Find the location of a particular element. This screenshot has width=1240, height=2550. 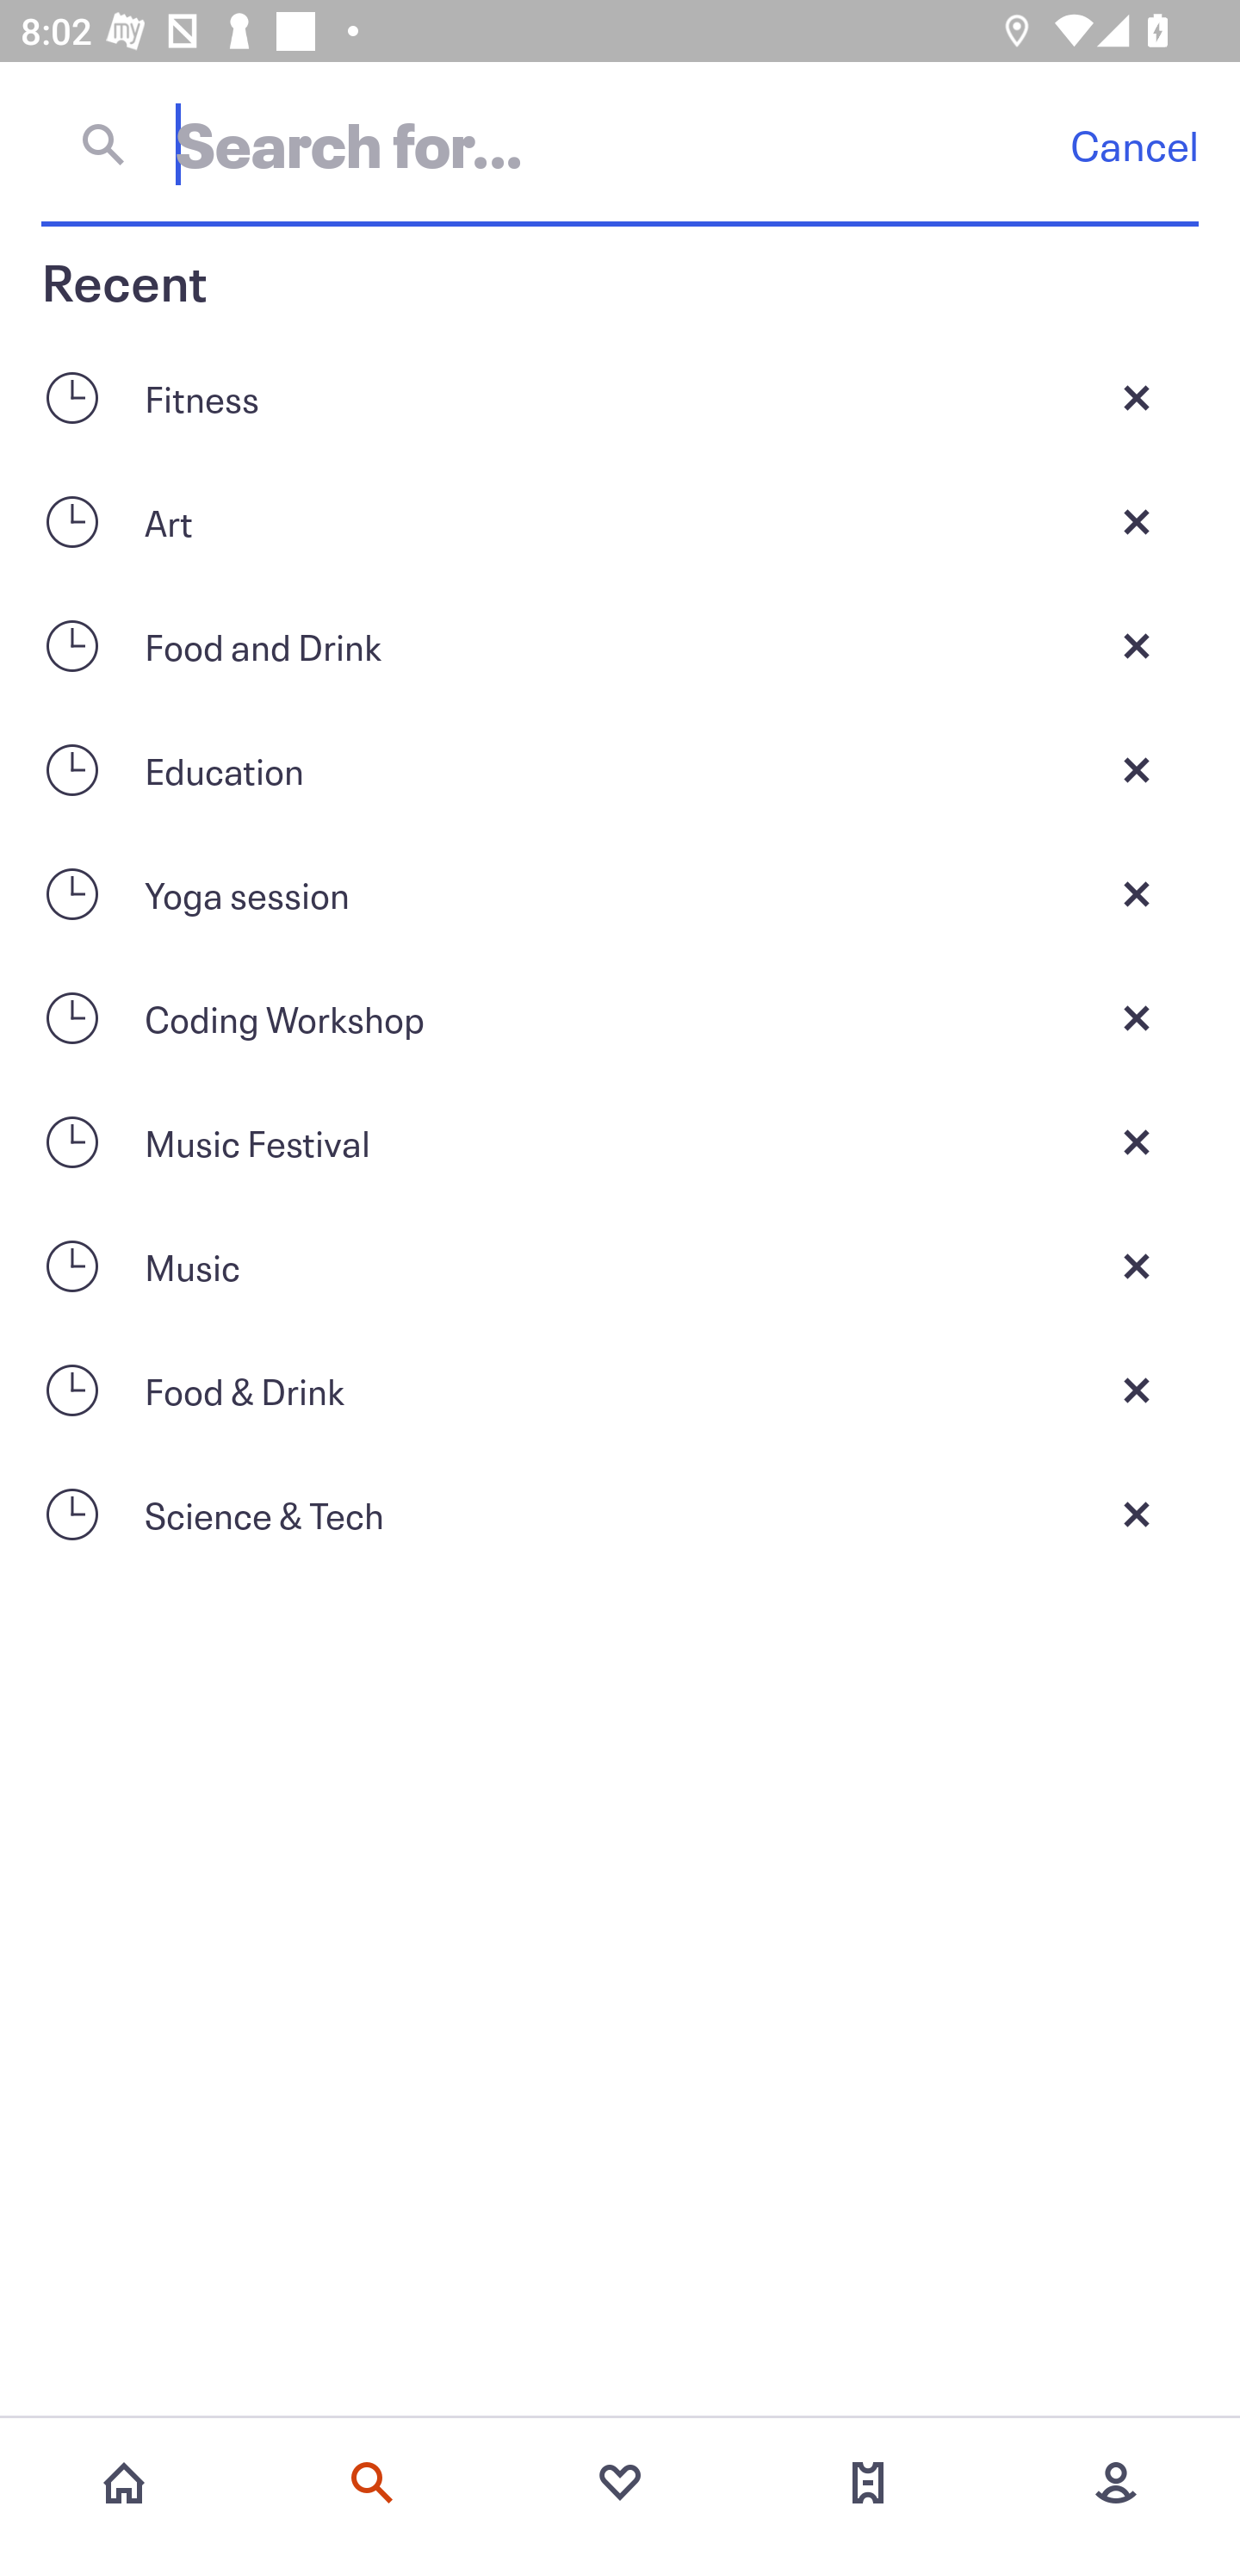

Art Close current screen is located at coordinates (620, 520).